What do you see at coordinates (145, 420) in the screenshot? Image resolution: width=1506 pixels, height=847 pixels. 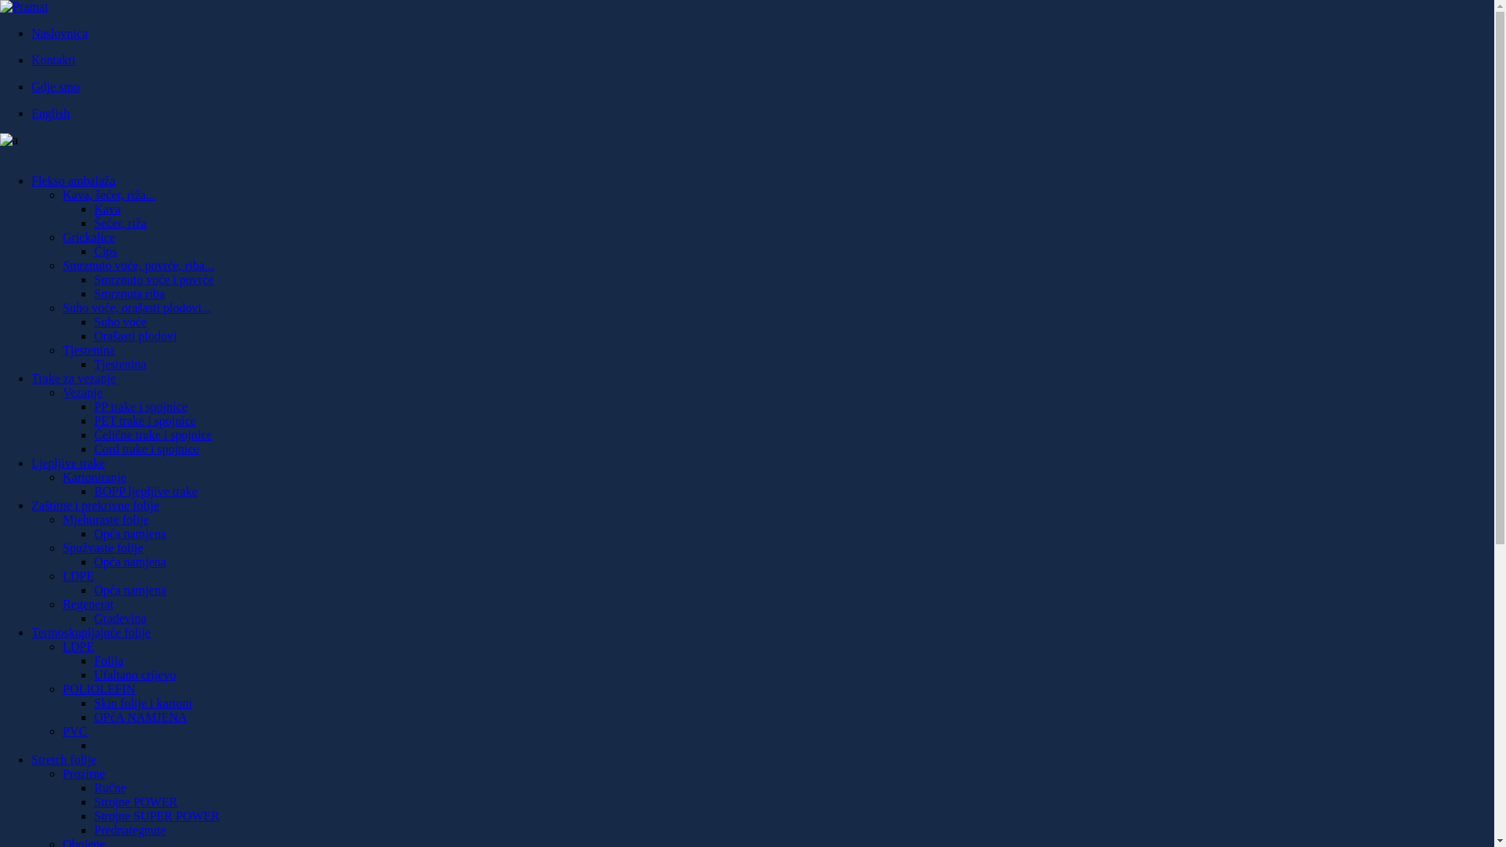 I see `PET trake i spojnice` at bounding box center [145, 420].